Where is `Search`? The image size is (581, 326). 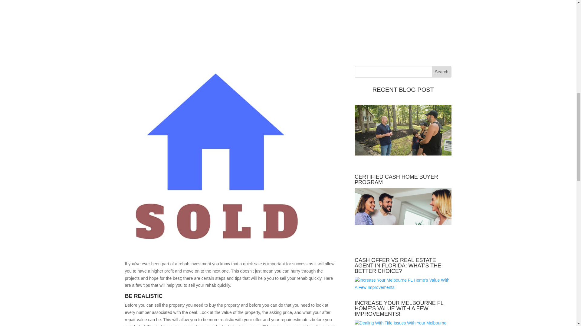 Search is located at coordinates (441, 72).